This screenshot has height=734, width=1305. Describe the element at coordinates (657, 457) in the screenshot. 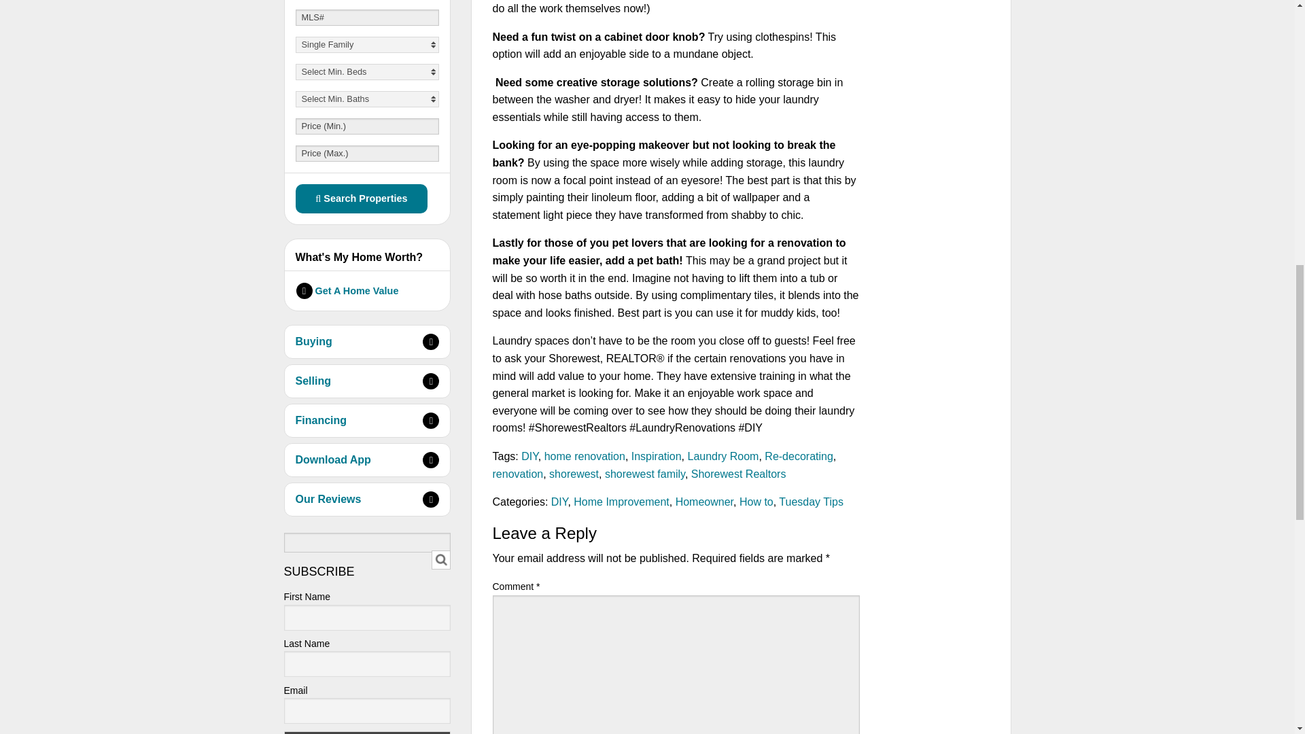

I see `Inspiration` at that location.